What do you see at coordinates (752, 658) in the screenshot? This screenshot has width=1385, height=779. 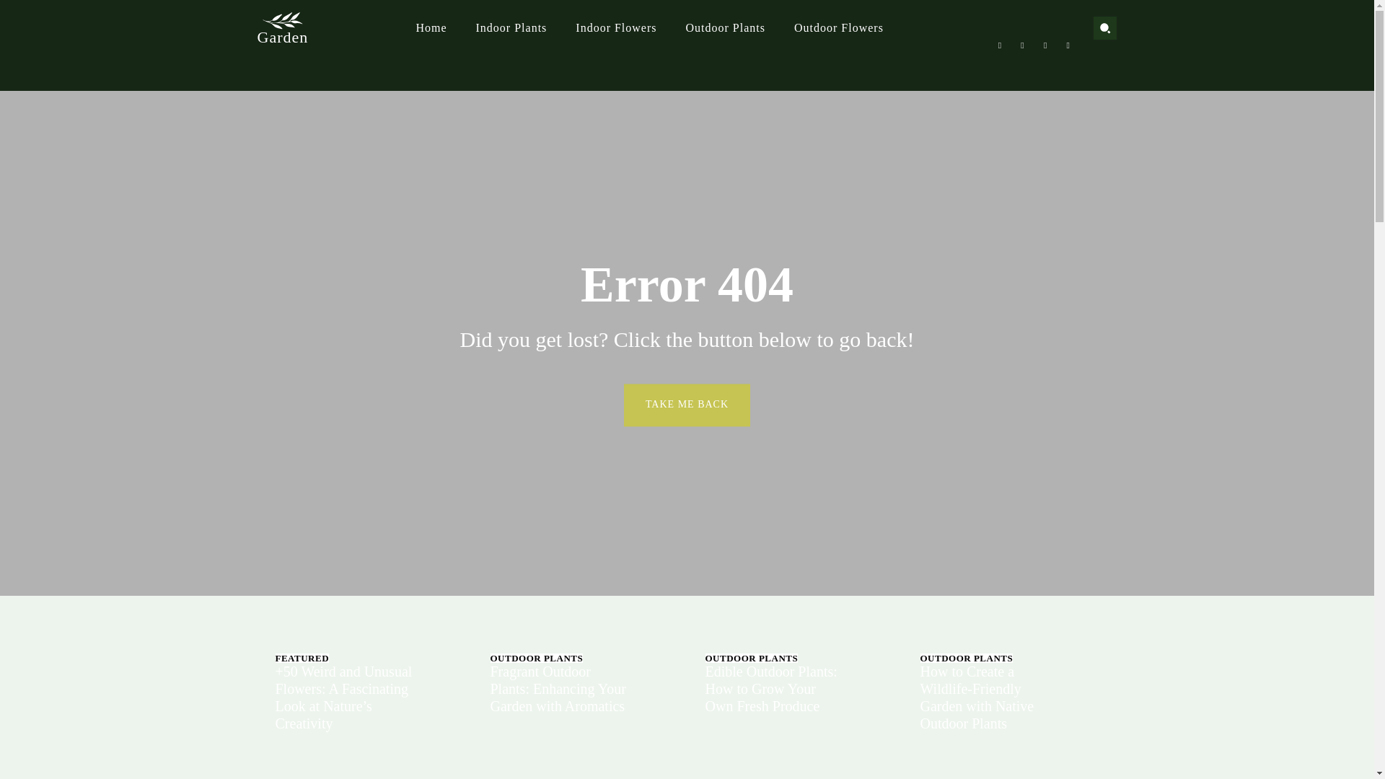 I see `OUTDOOR PLANTS` at bounding box center [752, 658].